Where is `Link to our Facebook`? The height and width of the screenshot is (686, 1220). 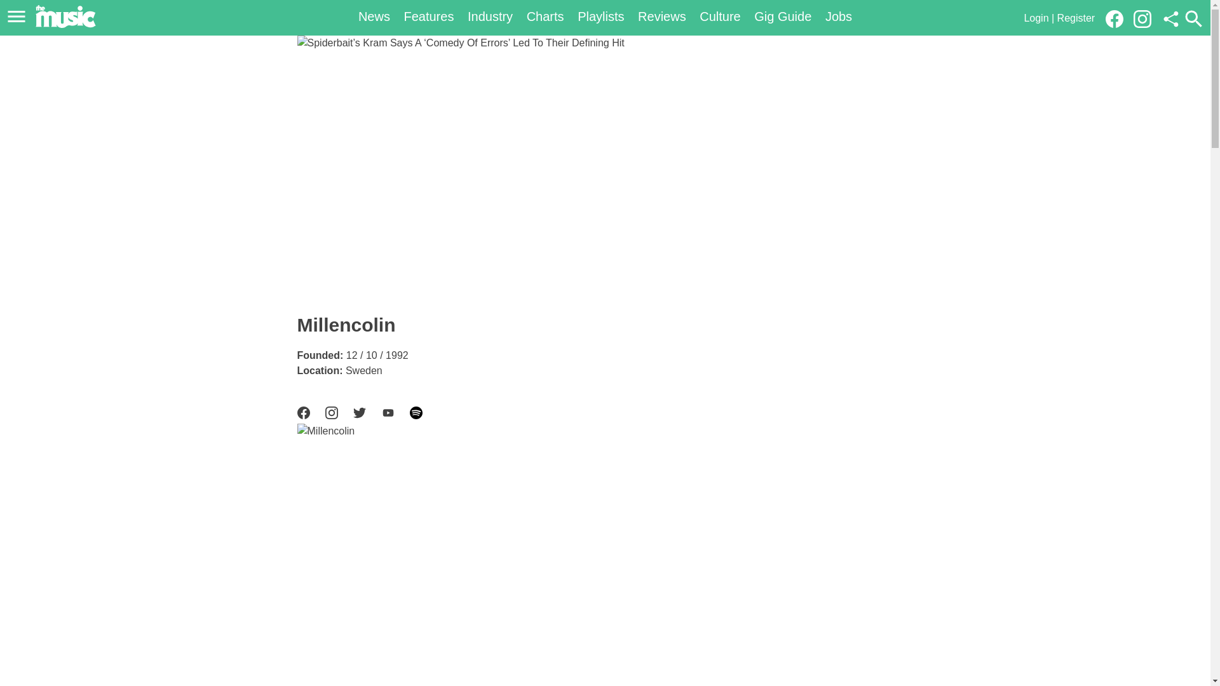
Link to our Facebook is located at coordinates (1118, 18).